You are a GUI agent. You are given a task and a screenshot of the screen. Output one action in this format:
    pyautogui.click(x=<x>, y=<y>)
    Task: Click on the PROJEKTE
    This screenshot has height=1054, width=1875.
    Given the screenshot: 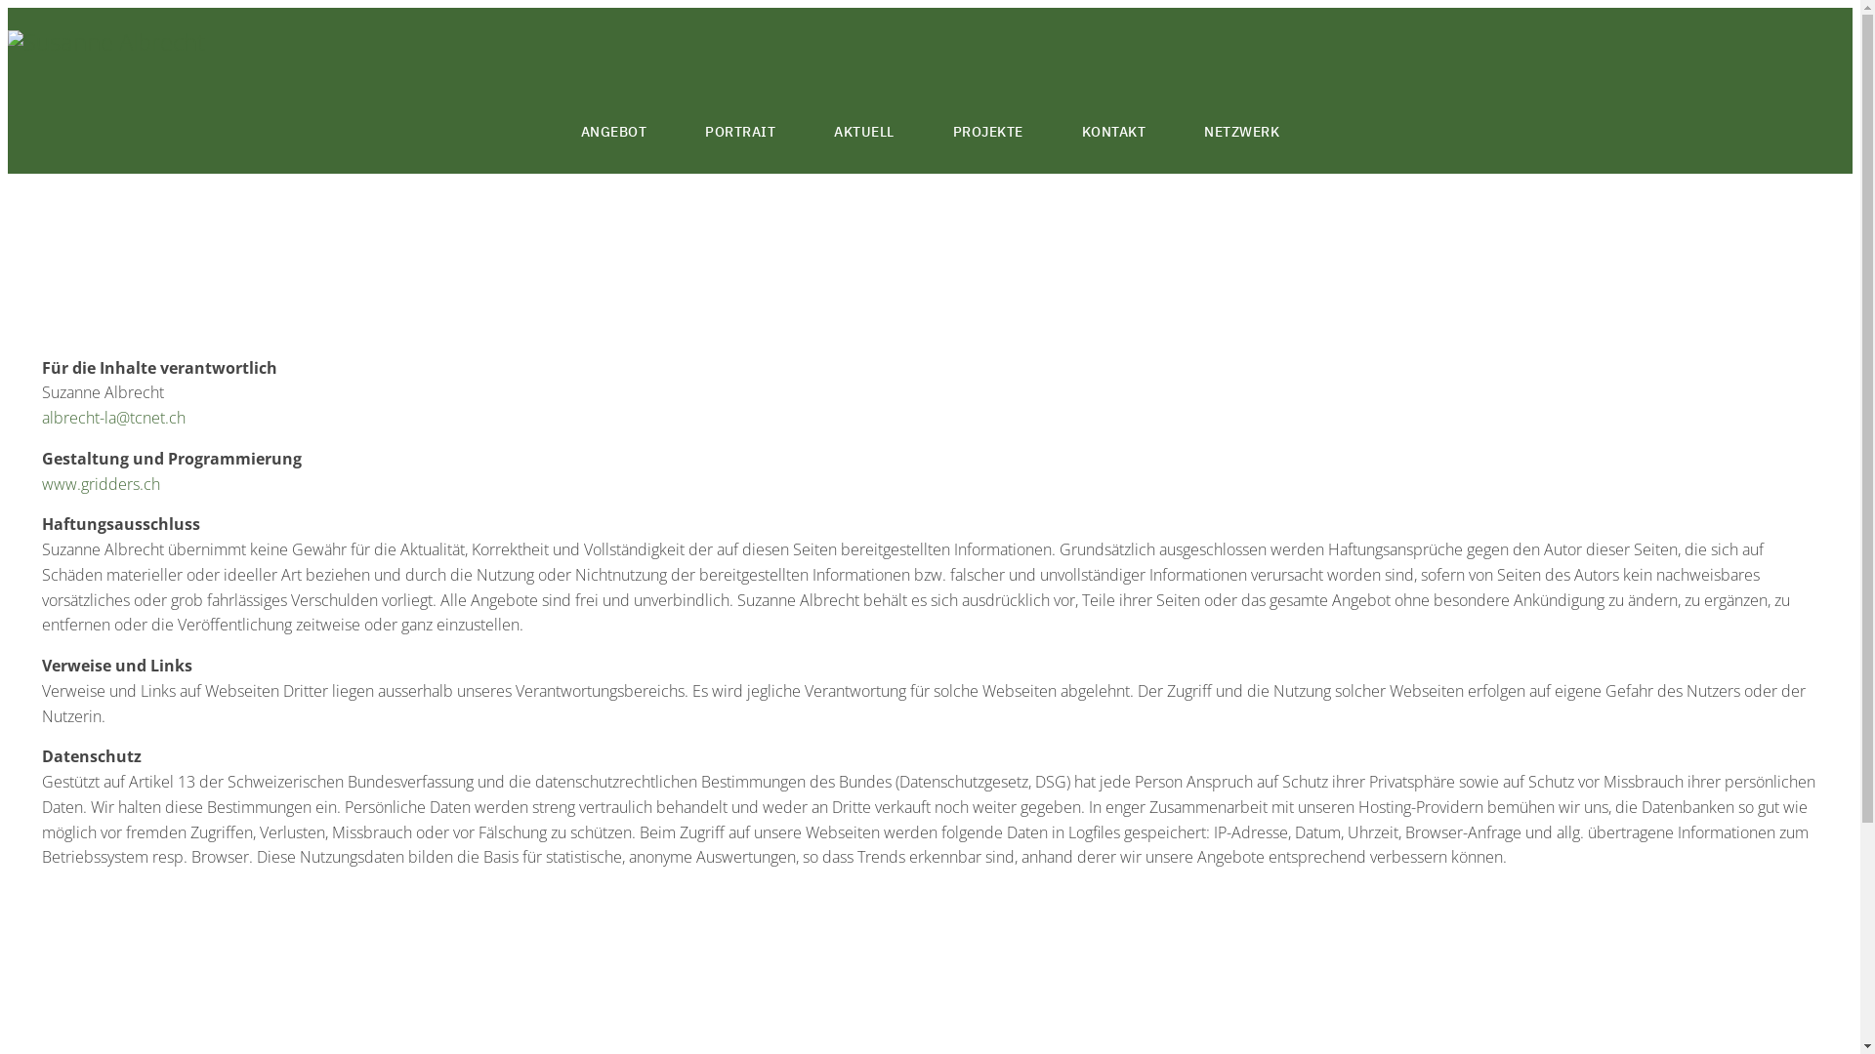 What is the action you would take?
    pyautogui.click(x=988, y=133)
    